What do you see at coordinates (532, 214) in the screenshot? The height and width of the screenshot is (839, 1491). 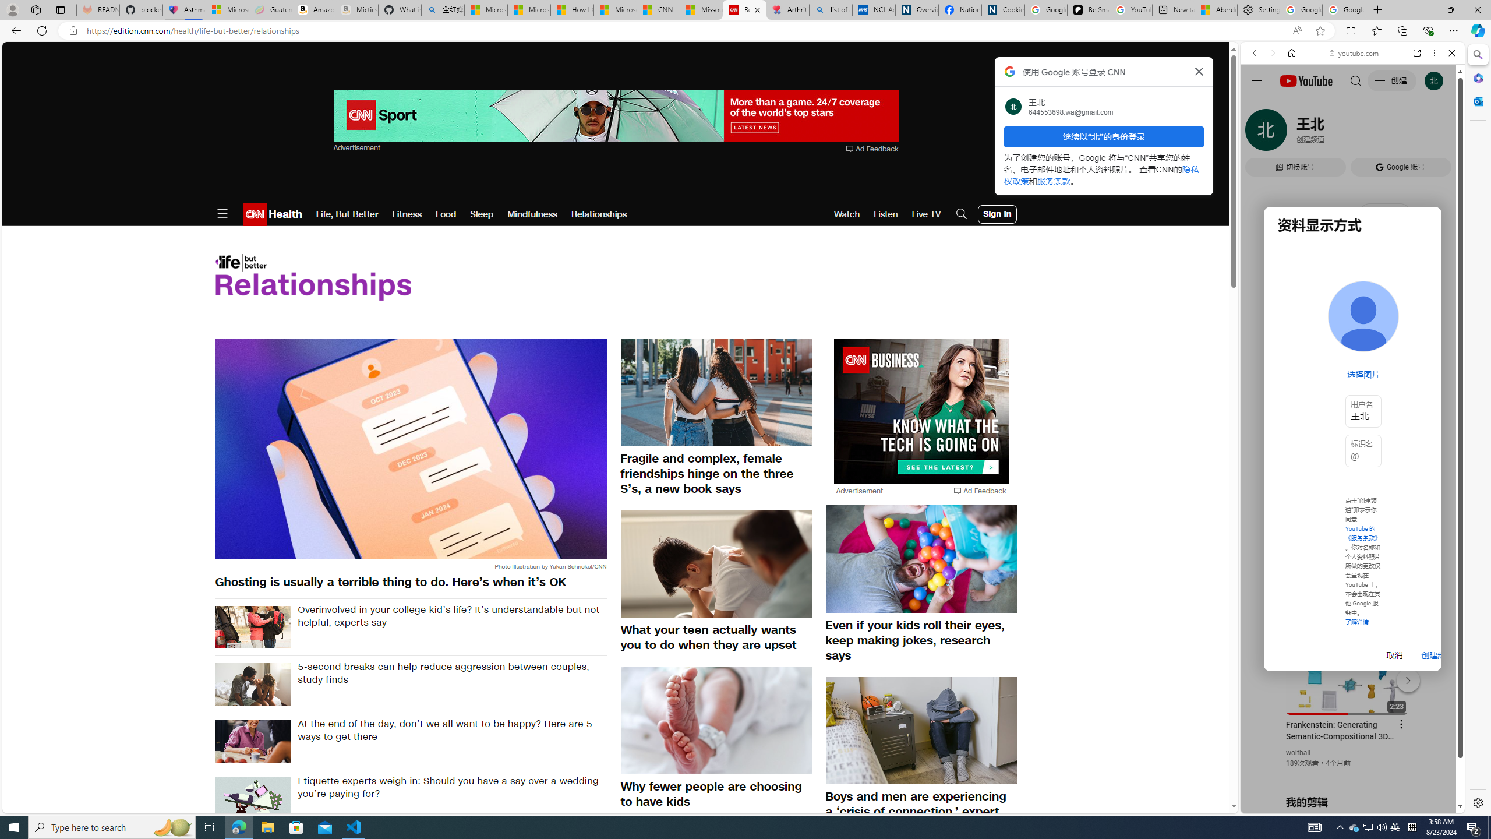 I see `Mindfulness` at bounding box center [532, 214].